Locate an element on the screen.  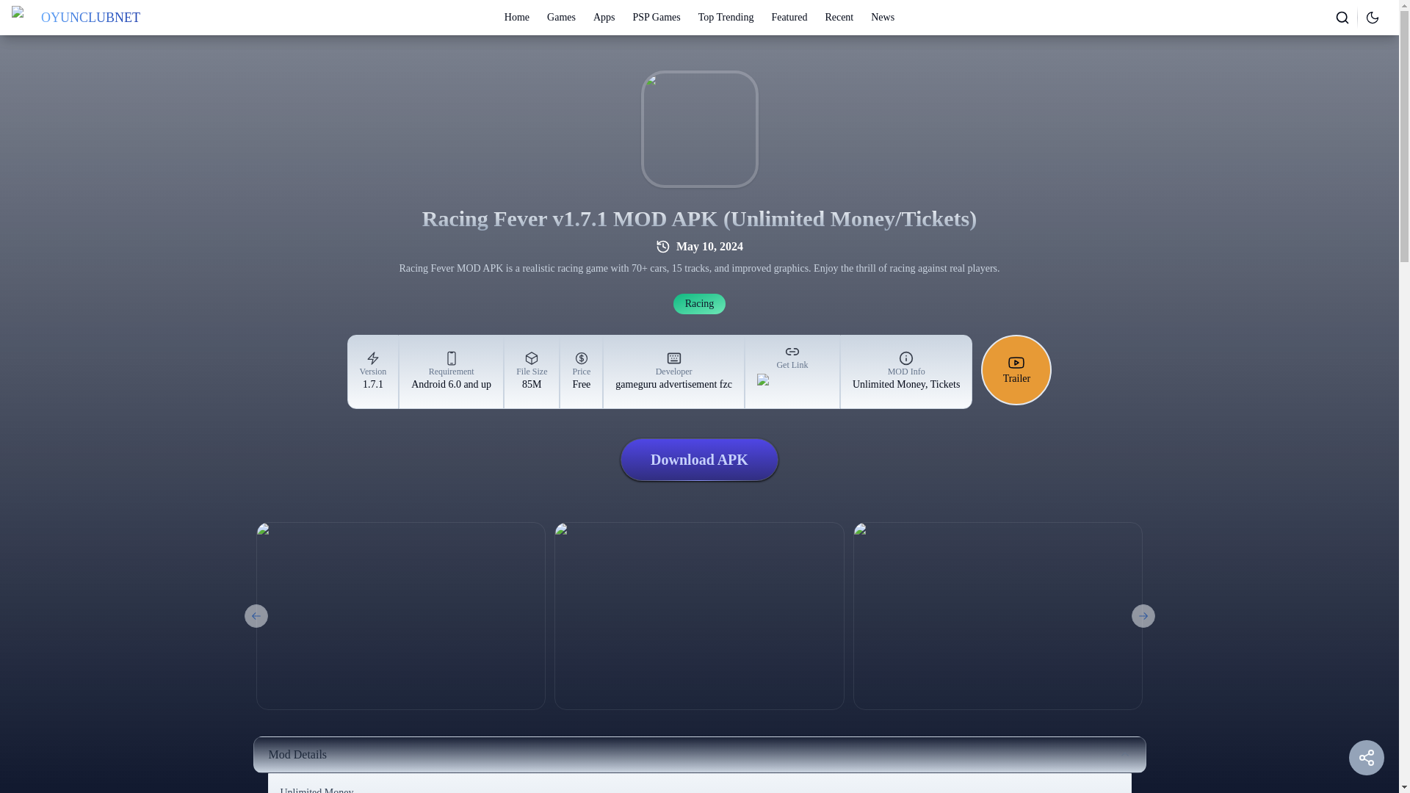
Recent is located at coordinates (839, 18).